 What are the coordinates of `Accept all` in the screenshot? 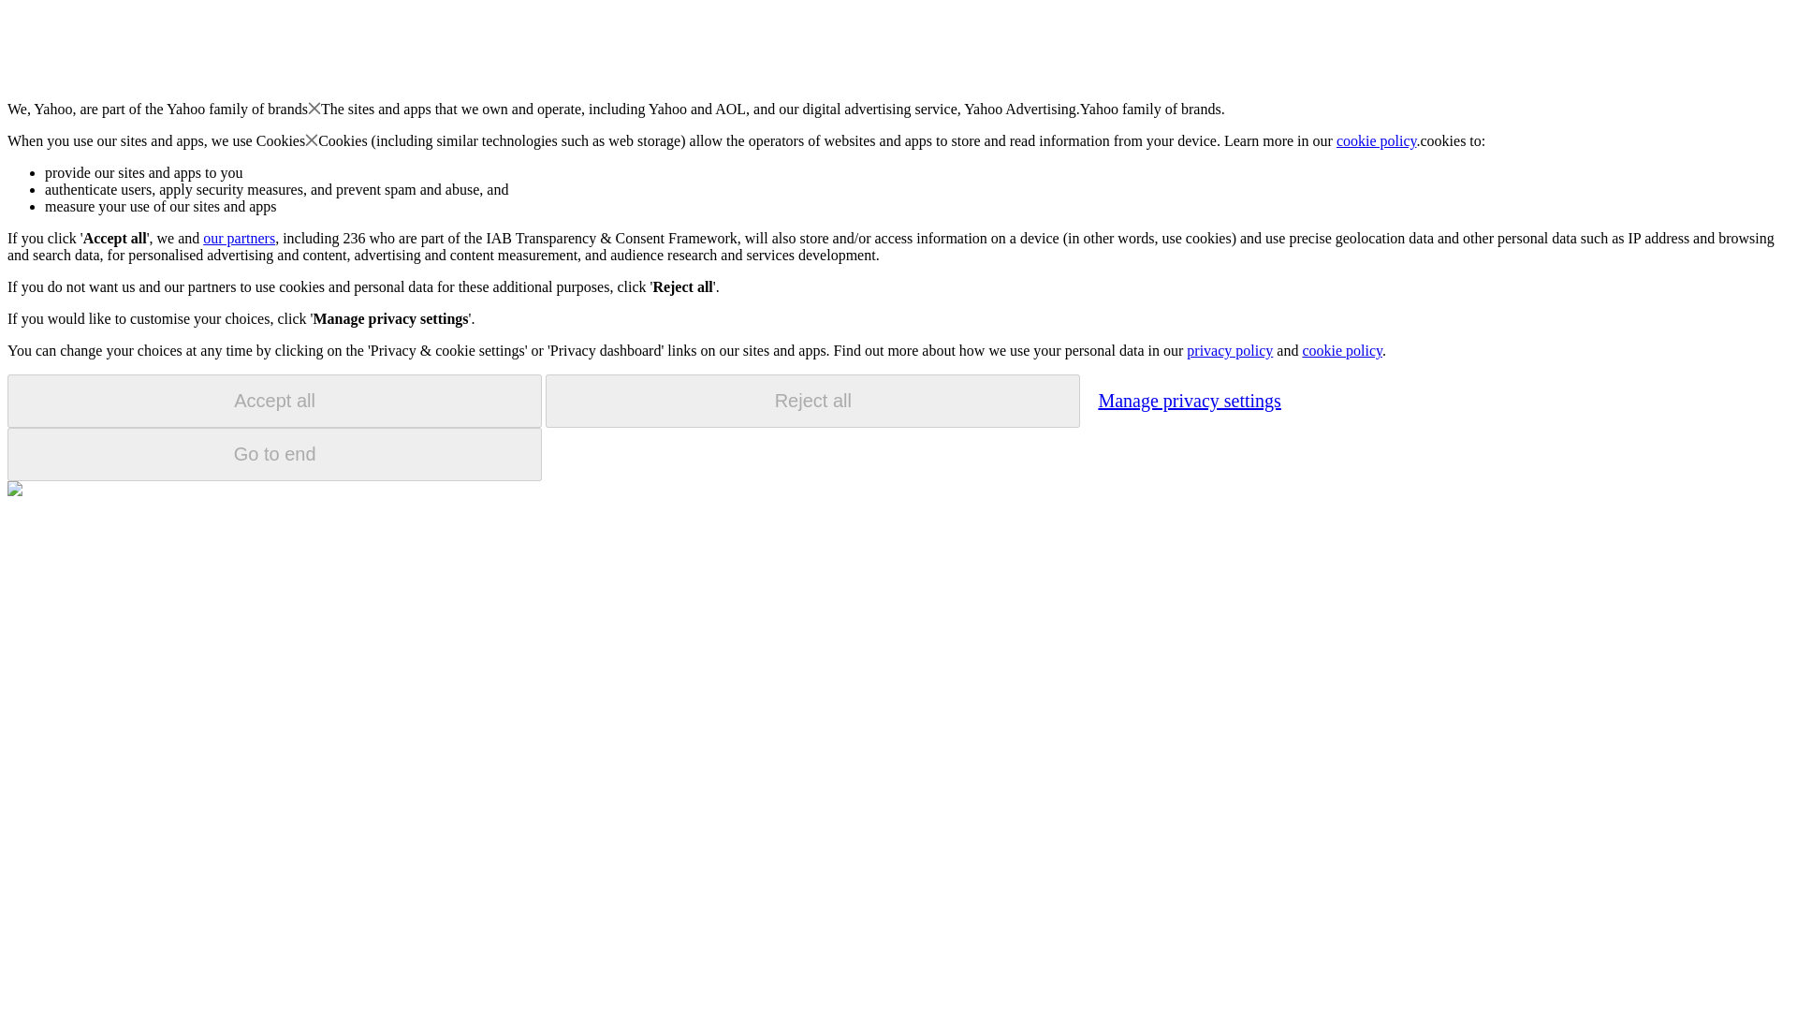 It's located at (274, 401).